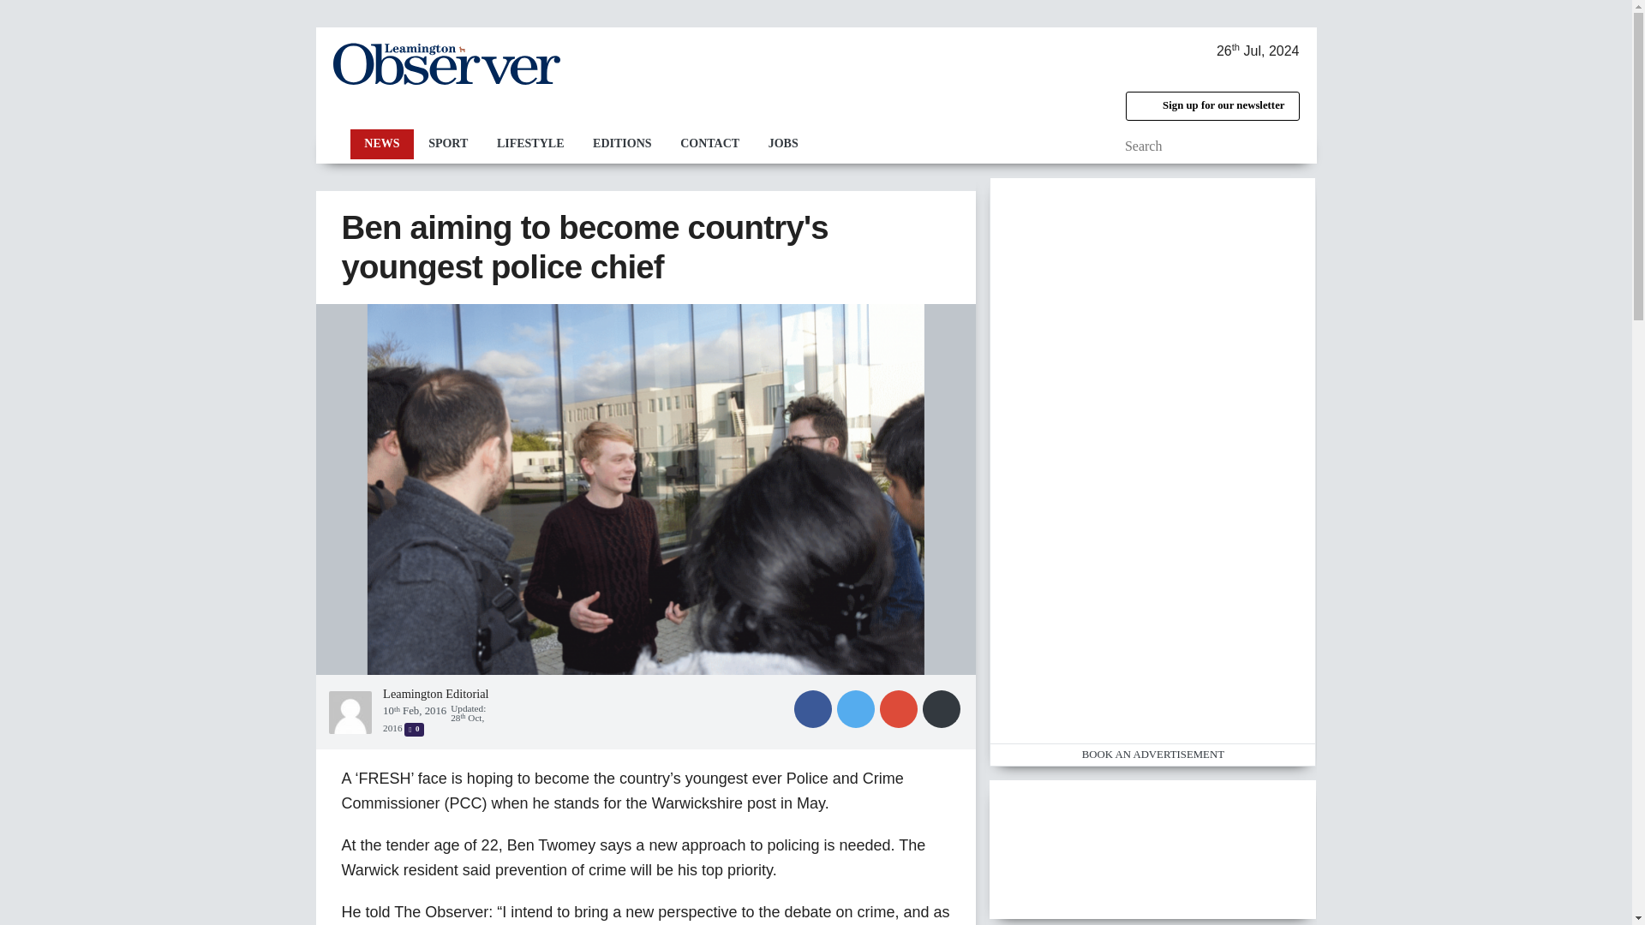 The height and width of the screenshot is (925, 1645). What do you see at coordinates (447, 144) in the screenshot?
I see `SPORT` at bounding box center [447, 144].